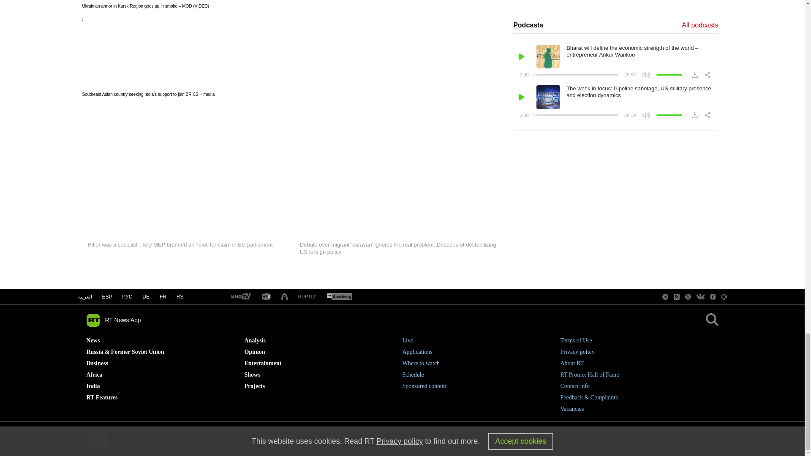  Describe the element at coordinates (339, 297) in the screenshot. I see `RT ` at that location.